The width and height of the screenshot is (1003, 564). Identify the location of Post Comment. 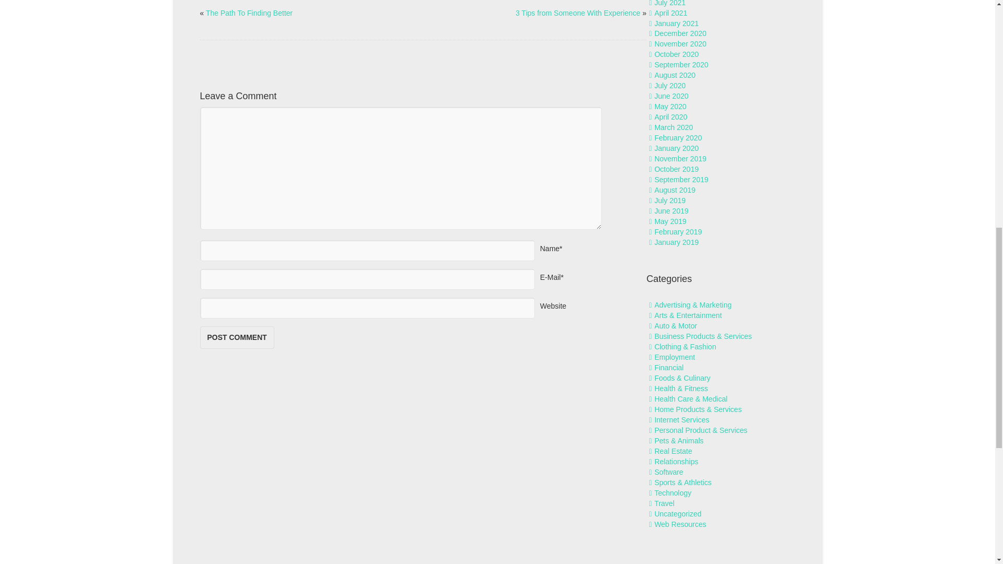
(237, 337).